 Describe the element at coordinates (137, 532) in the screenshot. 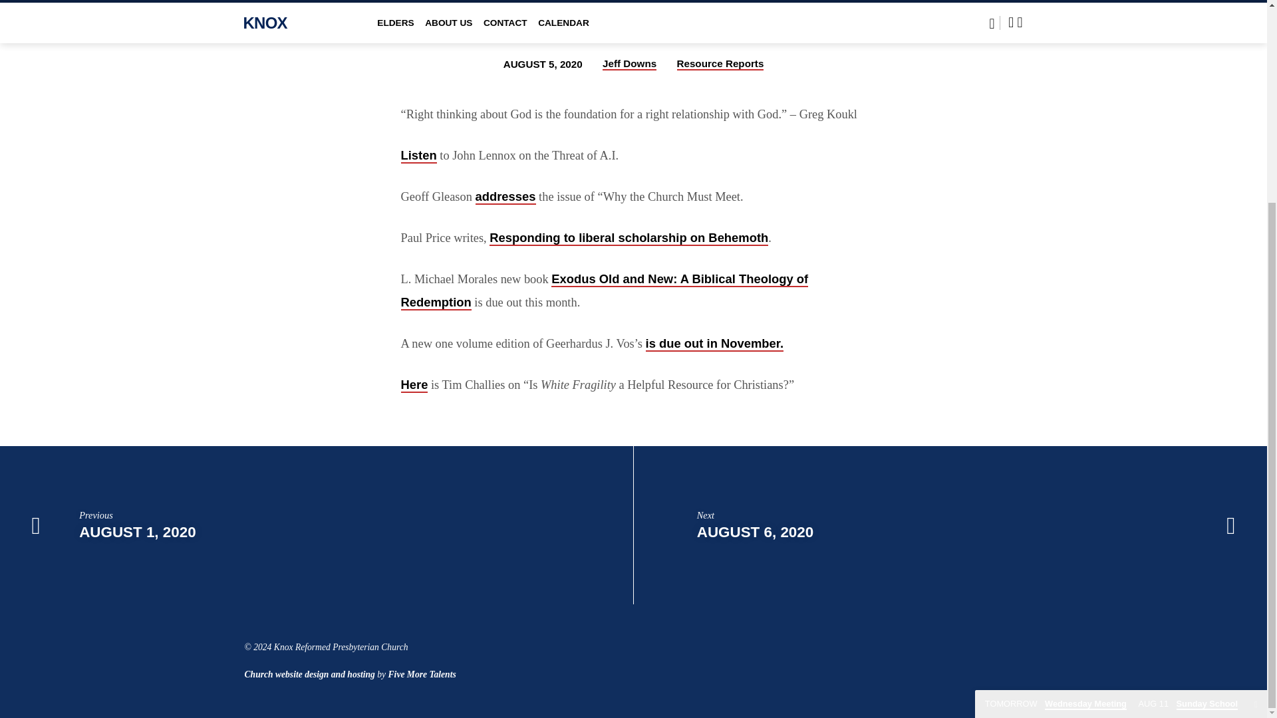

I see `AUGUST 1, 2020` at that location.